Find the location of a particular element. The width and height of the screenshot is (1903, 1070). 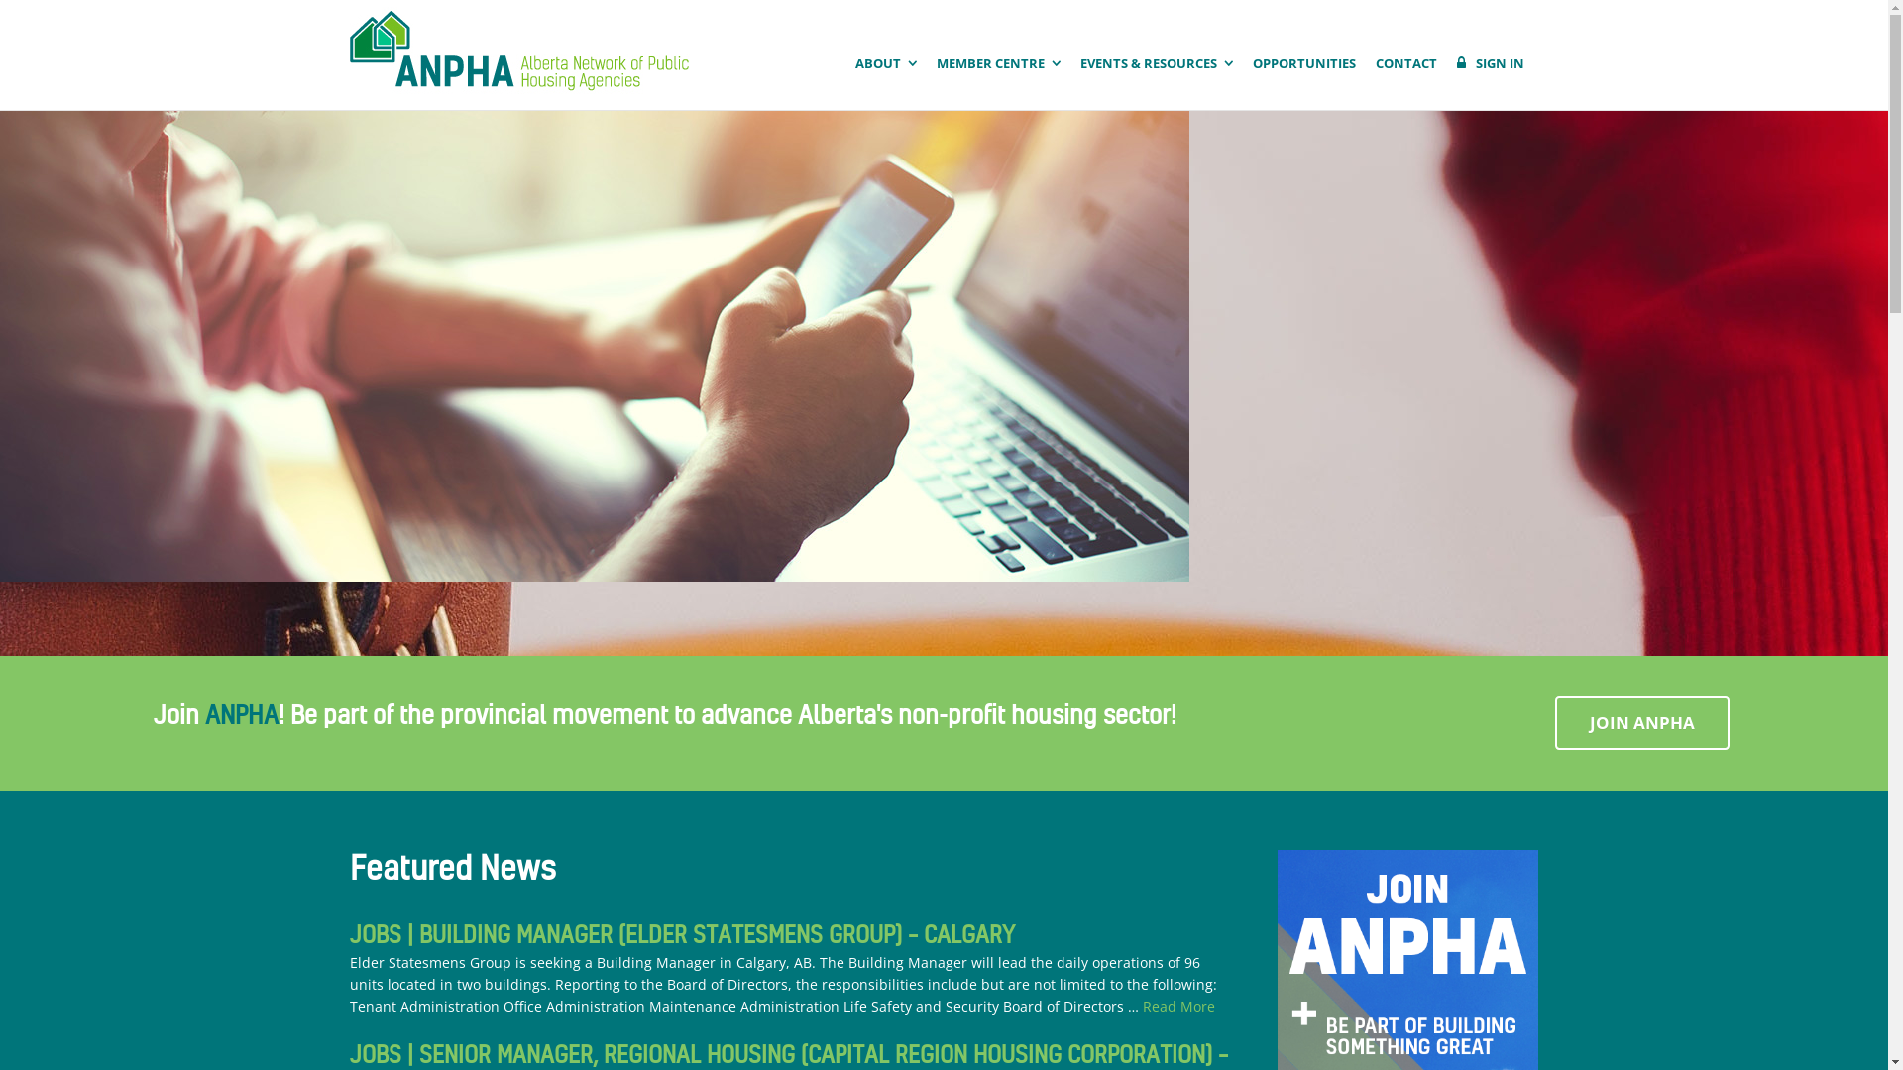

SIGN IN is located at coordinates (1491, 63).